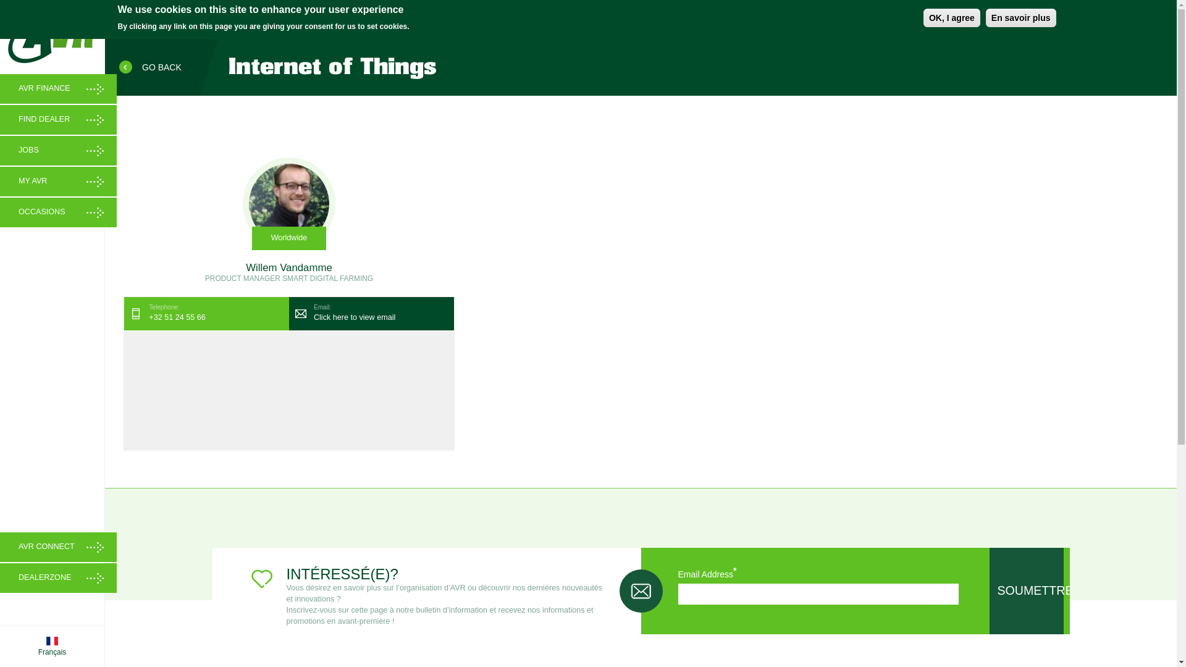  Describe the element at coordinates (0, 40) in the screenshot. I see `Aller au contenu principal` at that location.